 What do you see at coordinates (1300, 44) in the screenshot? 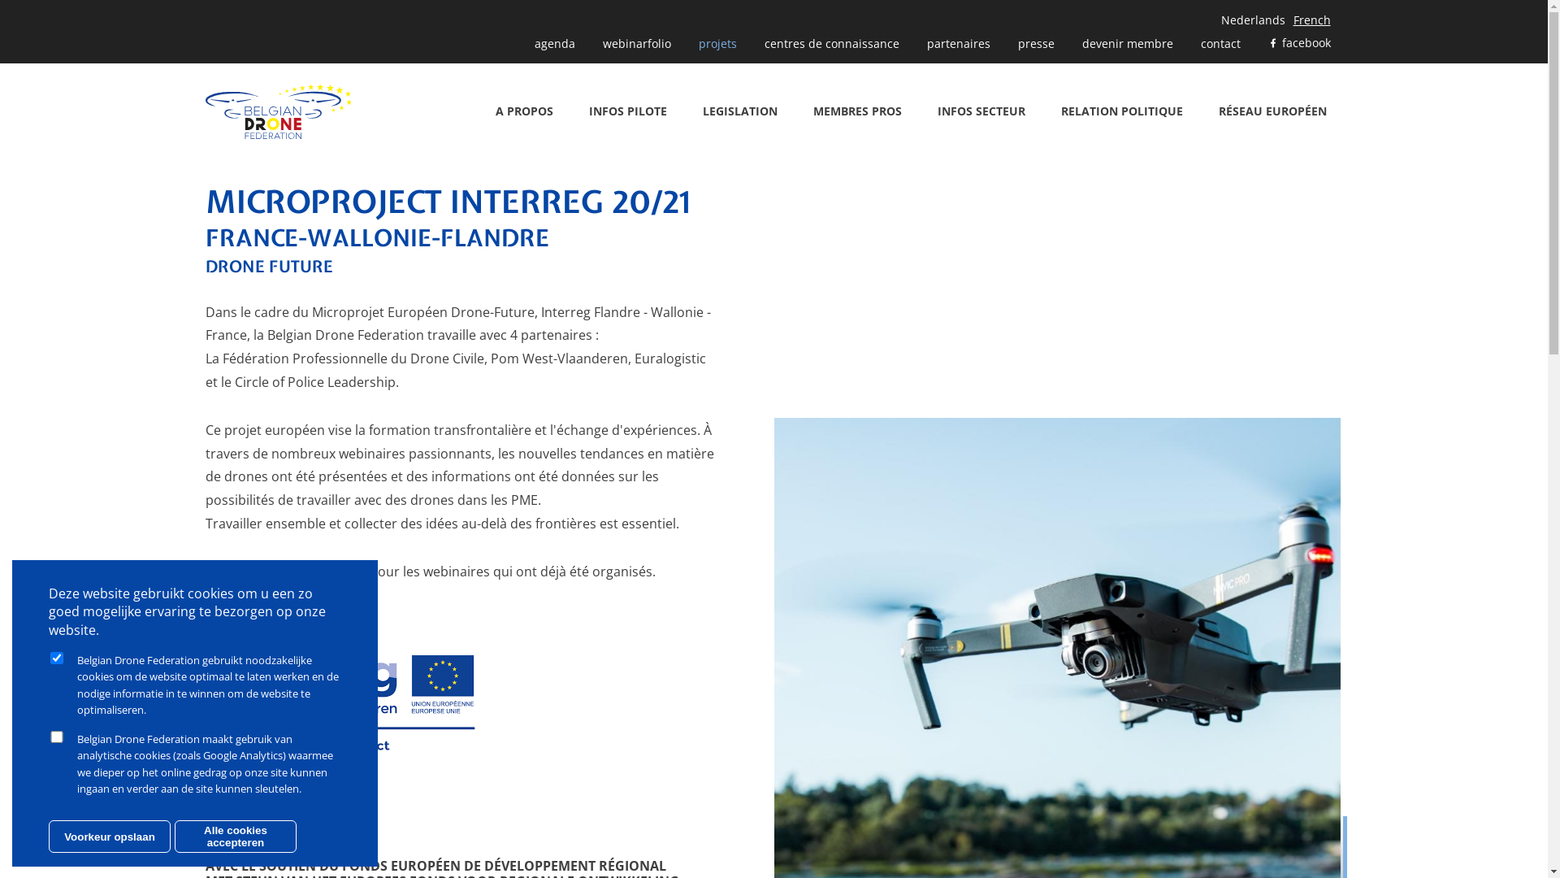
I see `facebook` at bounding box center [1300, 44].